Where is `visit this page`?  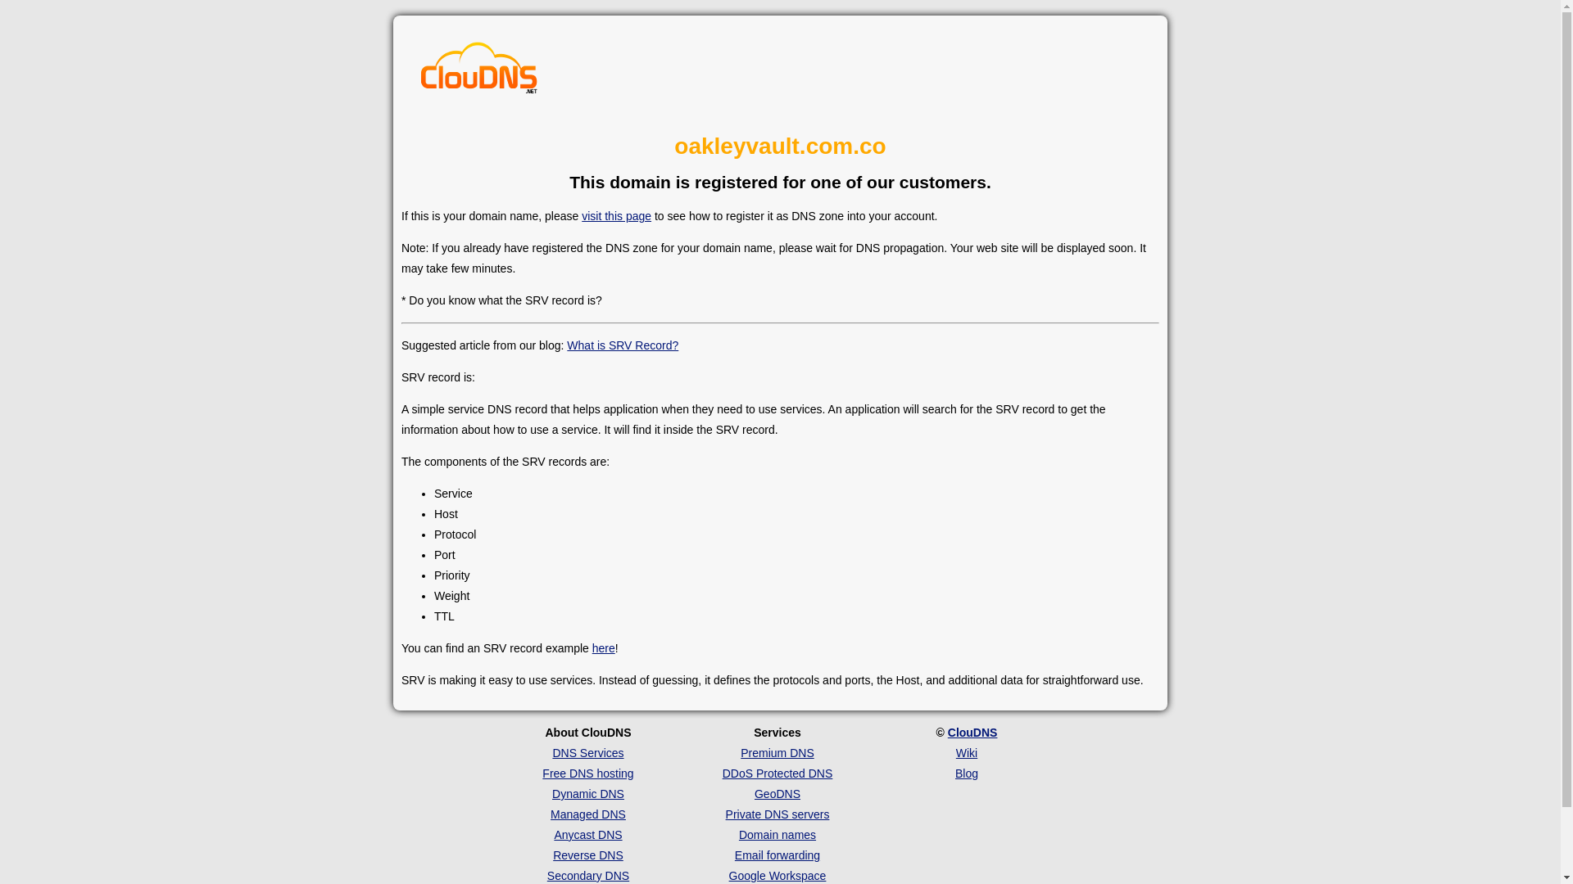 visit this page is located at coordinates (616, 216).